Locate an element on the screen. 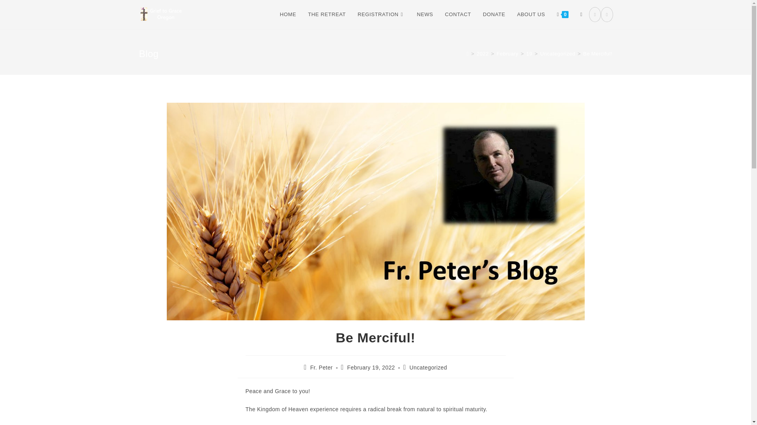  Uncategorized is located at coordinates (557, 54).